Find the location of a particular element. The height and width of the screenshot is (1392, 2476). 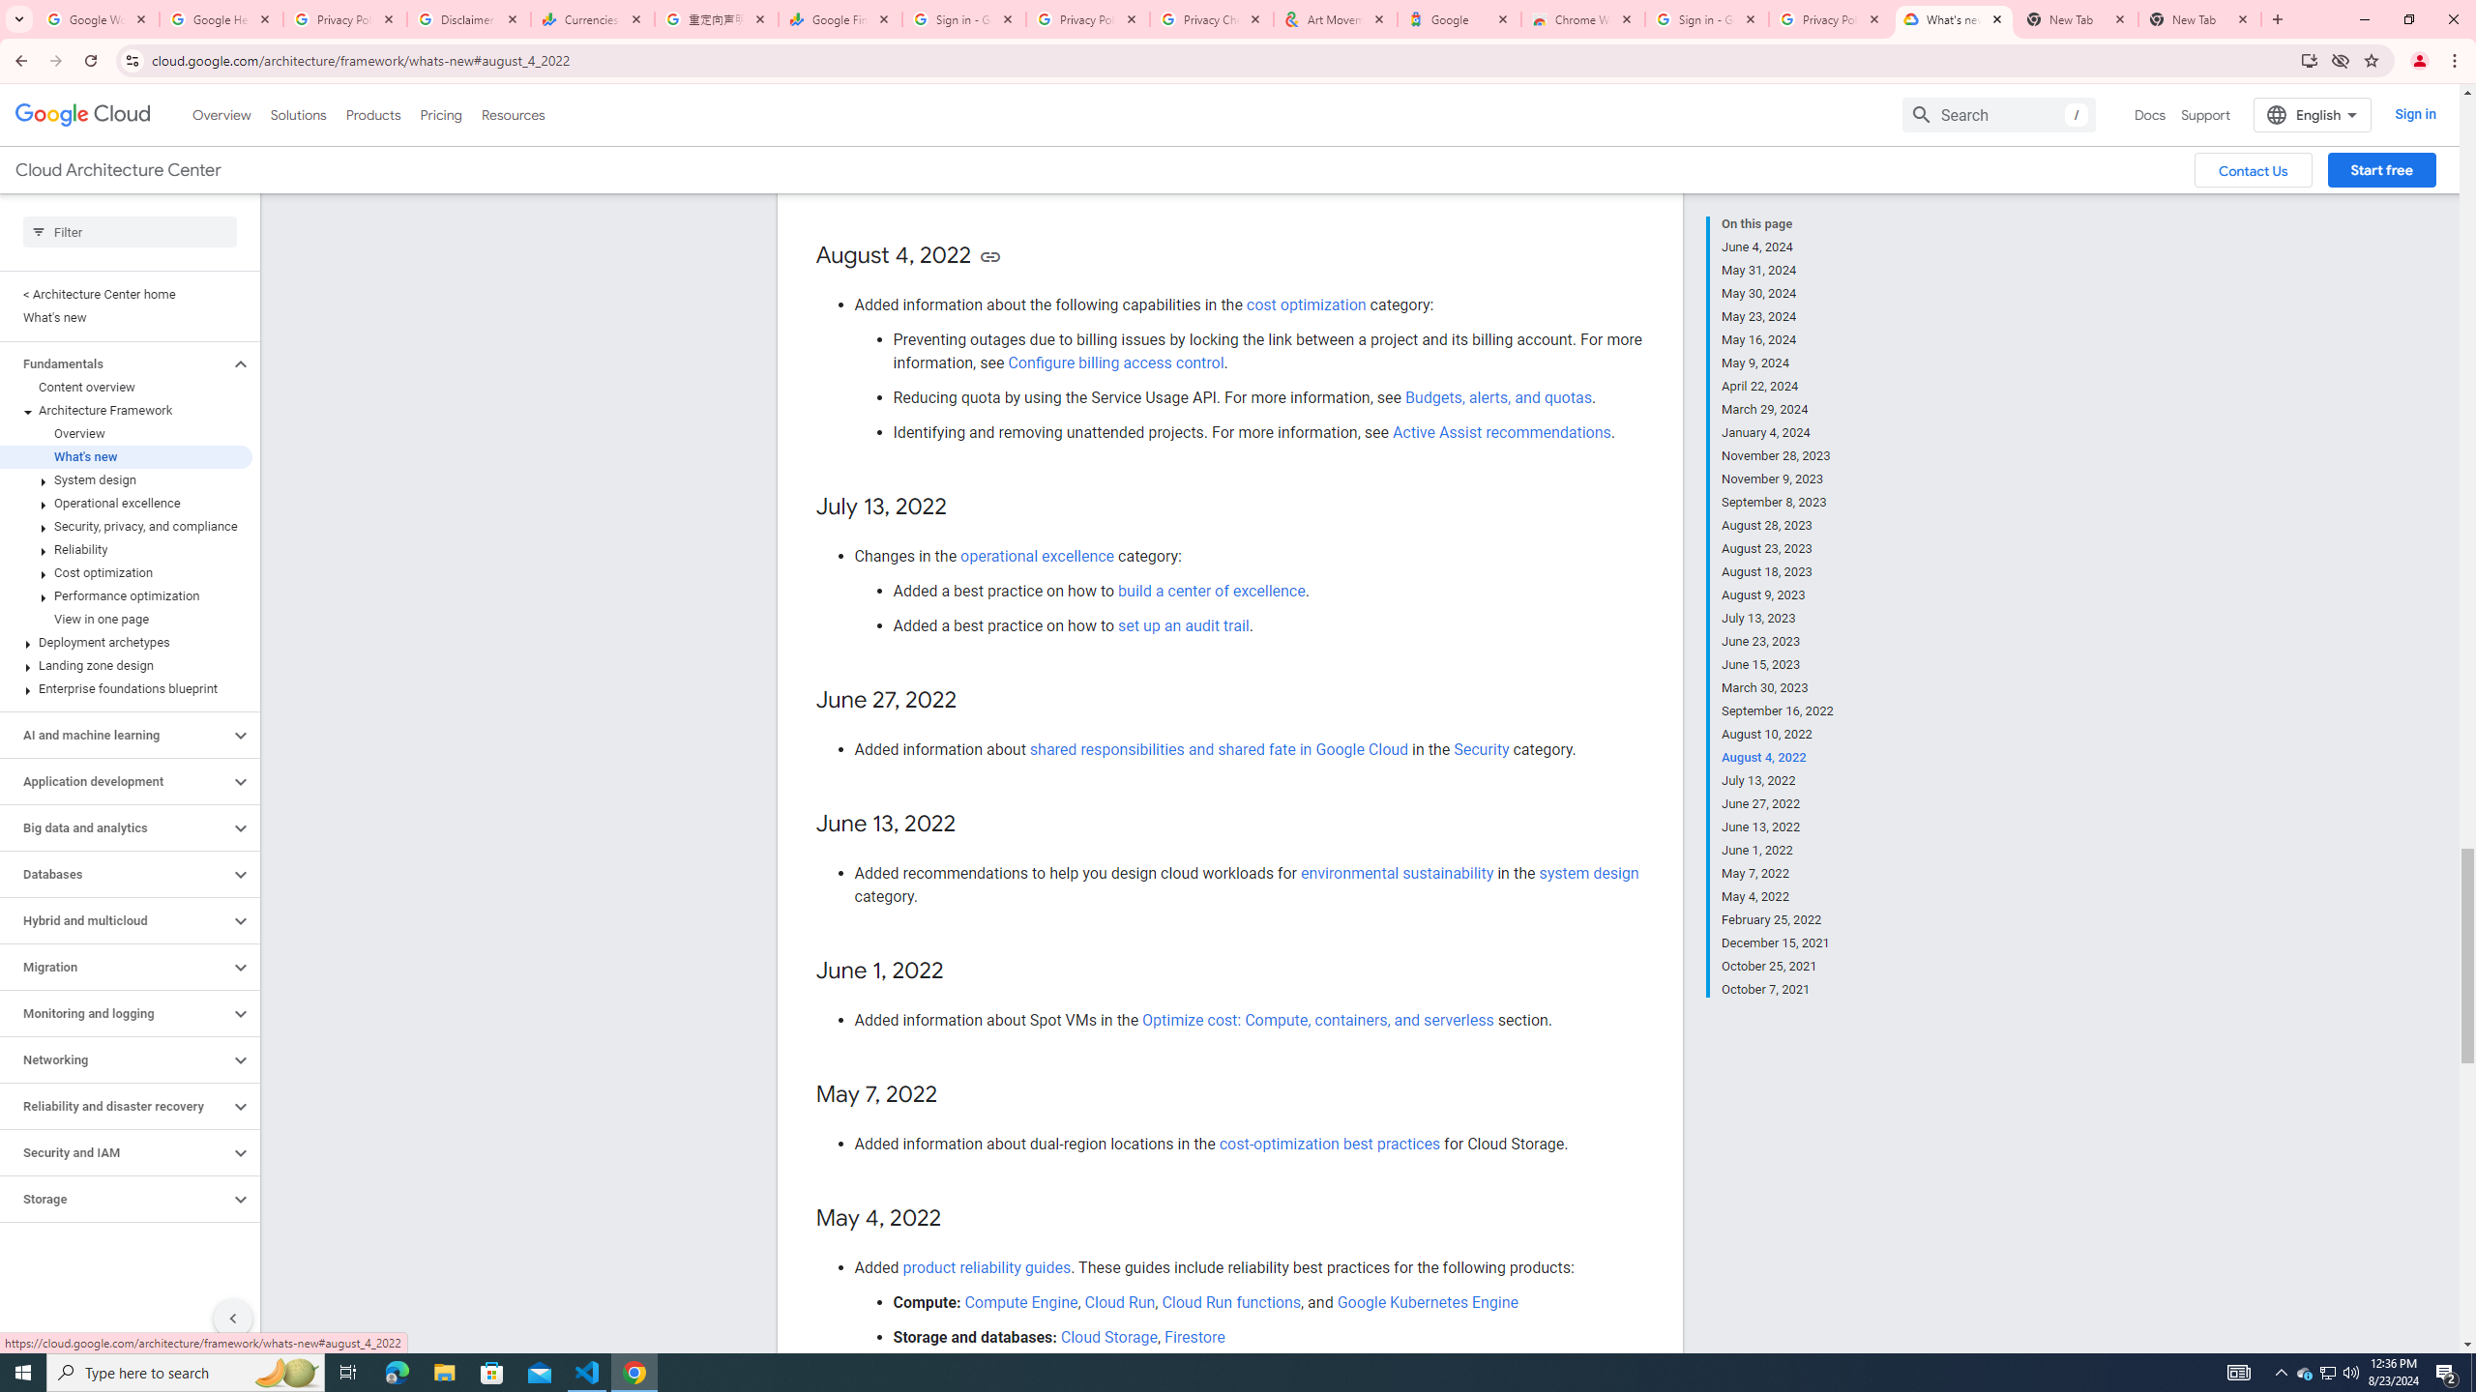

Operational excellence is located at coordinates (126, 503).